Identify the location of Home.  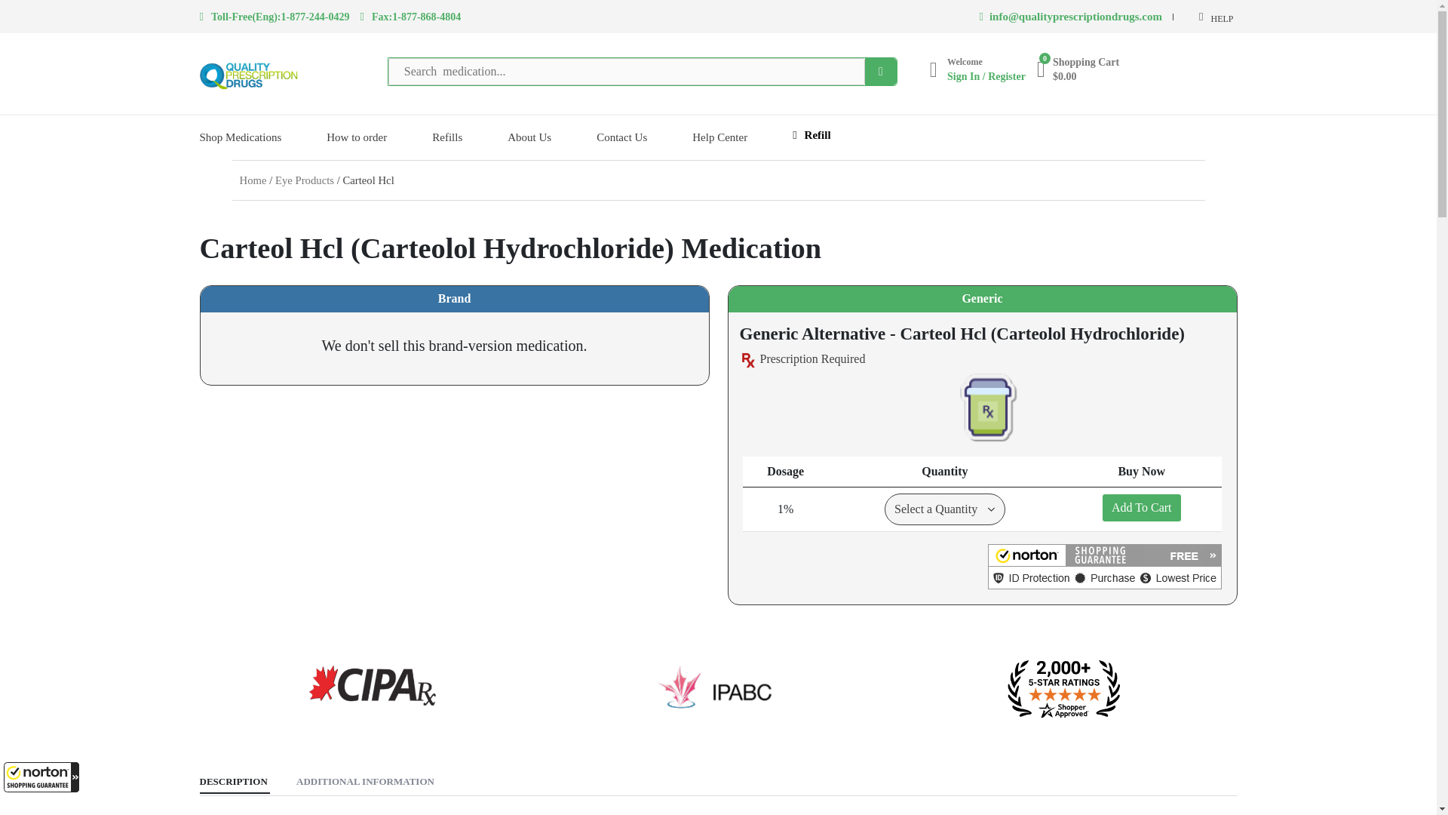
(253, 180).